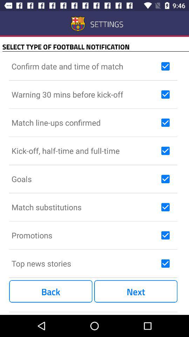 The width and height of the screenshot is (189, 337). Describe the element at coordinates (85, 123) in the screenshot. I see `open match line ups` at that location.